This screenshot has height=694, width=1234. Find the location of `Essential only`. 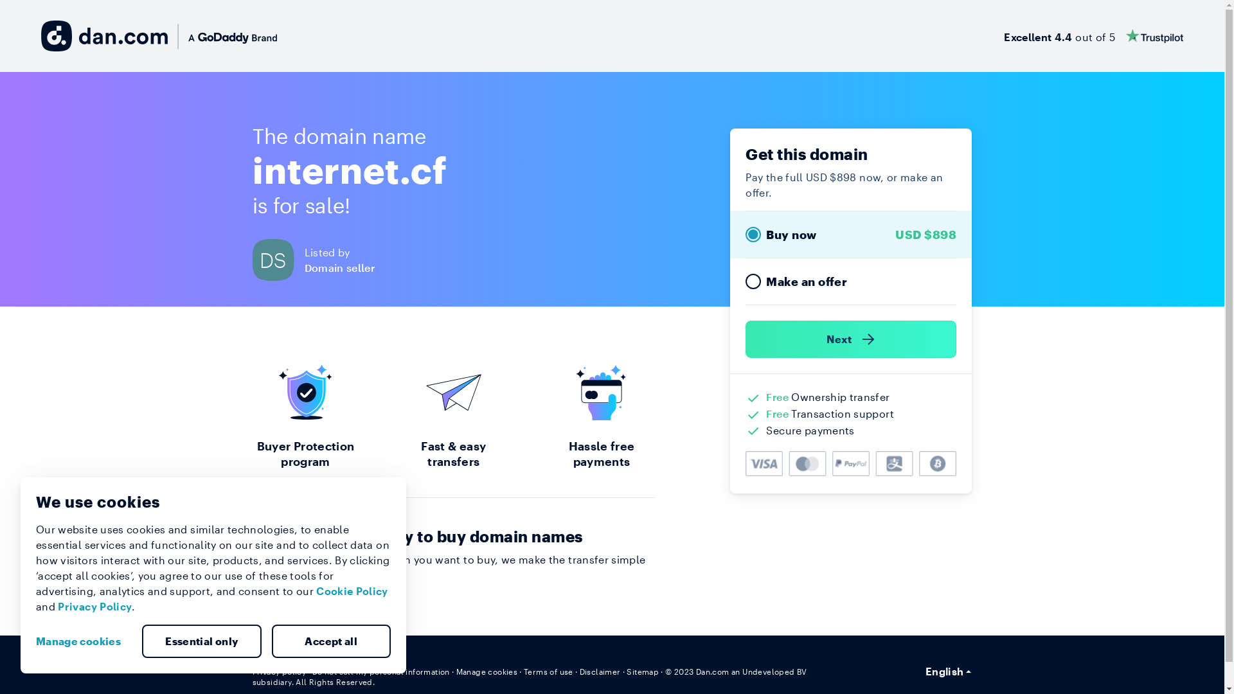

Essential only is located at coordinates (202, 641).